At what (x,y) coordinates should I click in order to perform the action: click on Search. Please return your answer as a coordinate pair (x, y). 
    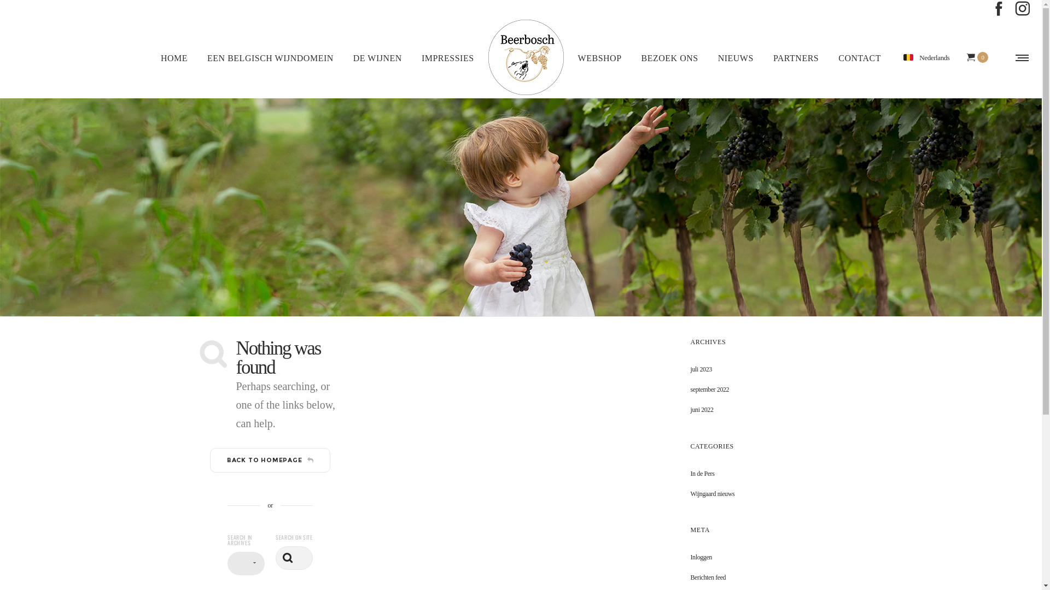
    Looking at the image, I should click on (288, 558).